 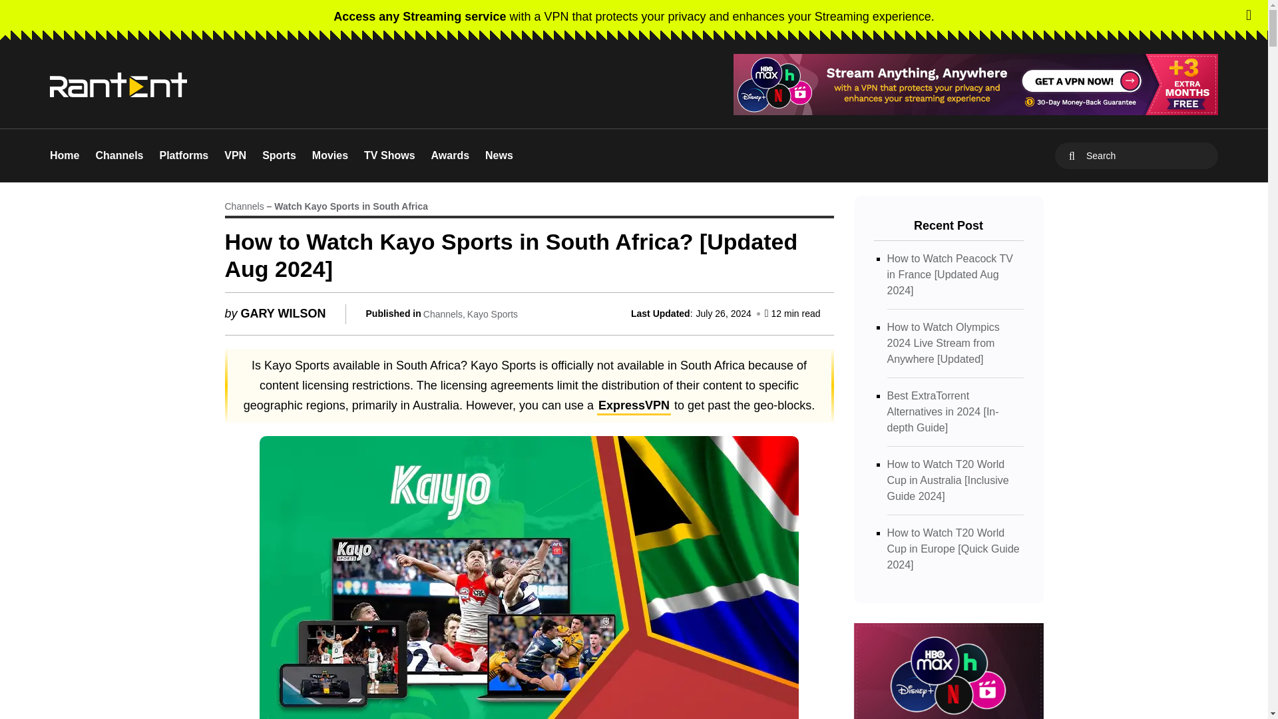 I want to click on TV Shows, so click(x=389, y=156).